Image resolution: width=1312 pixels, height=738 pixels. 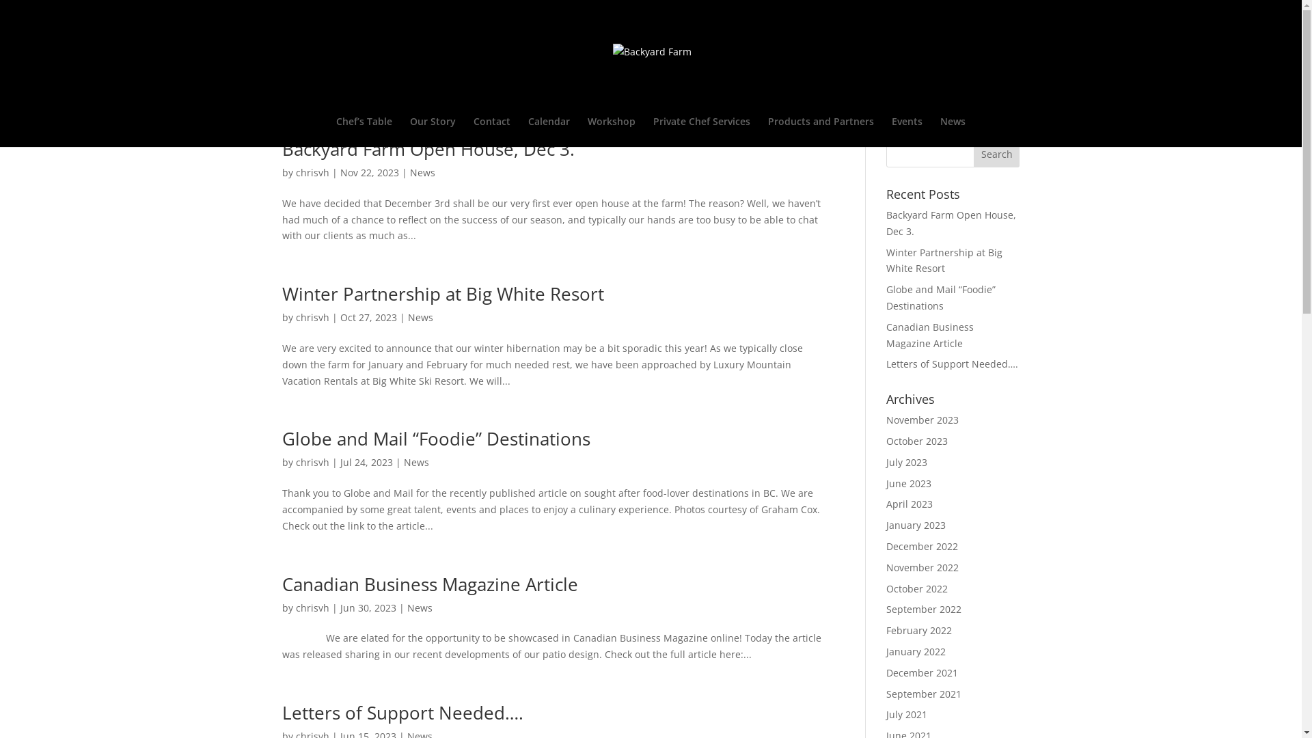 I want to click on News, so click(x=420, y=317).